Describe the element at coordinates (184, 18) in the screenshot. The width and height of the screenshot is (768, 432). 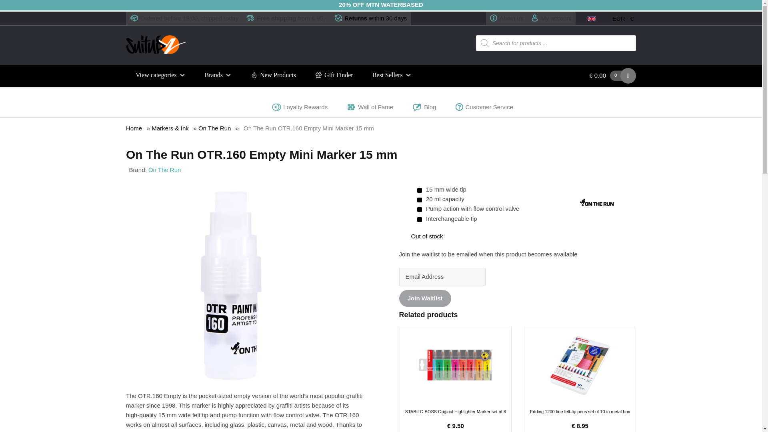
I see `Ordered before 18:00, shipped today` at that location.